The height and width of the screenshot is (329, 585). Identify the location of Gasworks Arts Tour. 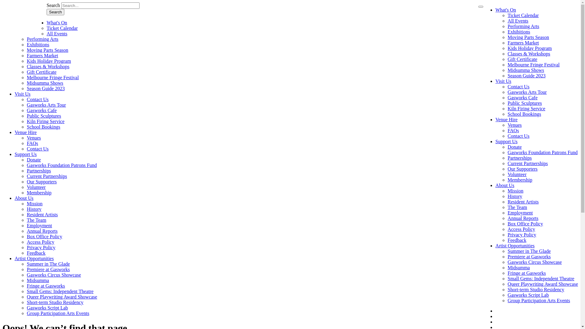
(46, 105).